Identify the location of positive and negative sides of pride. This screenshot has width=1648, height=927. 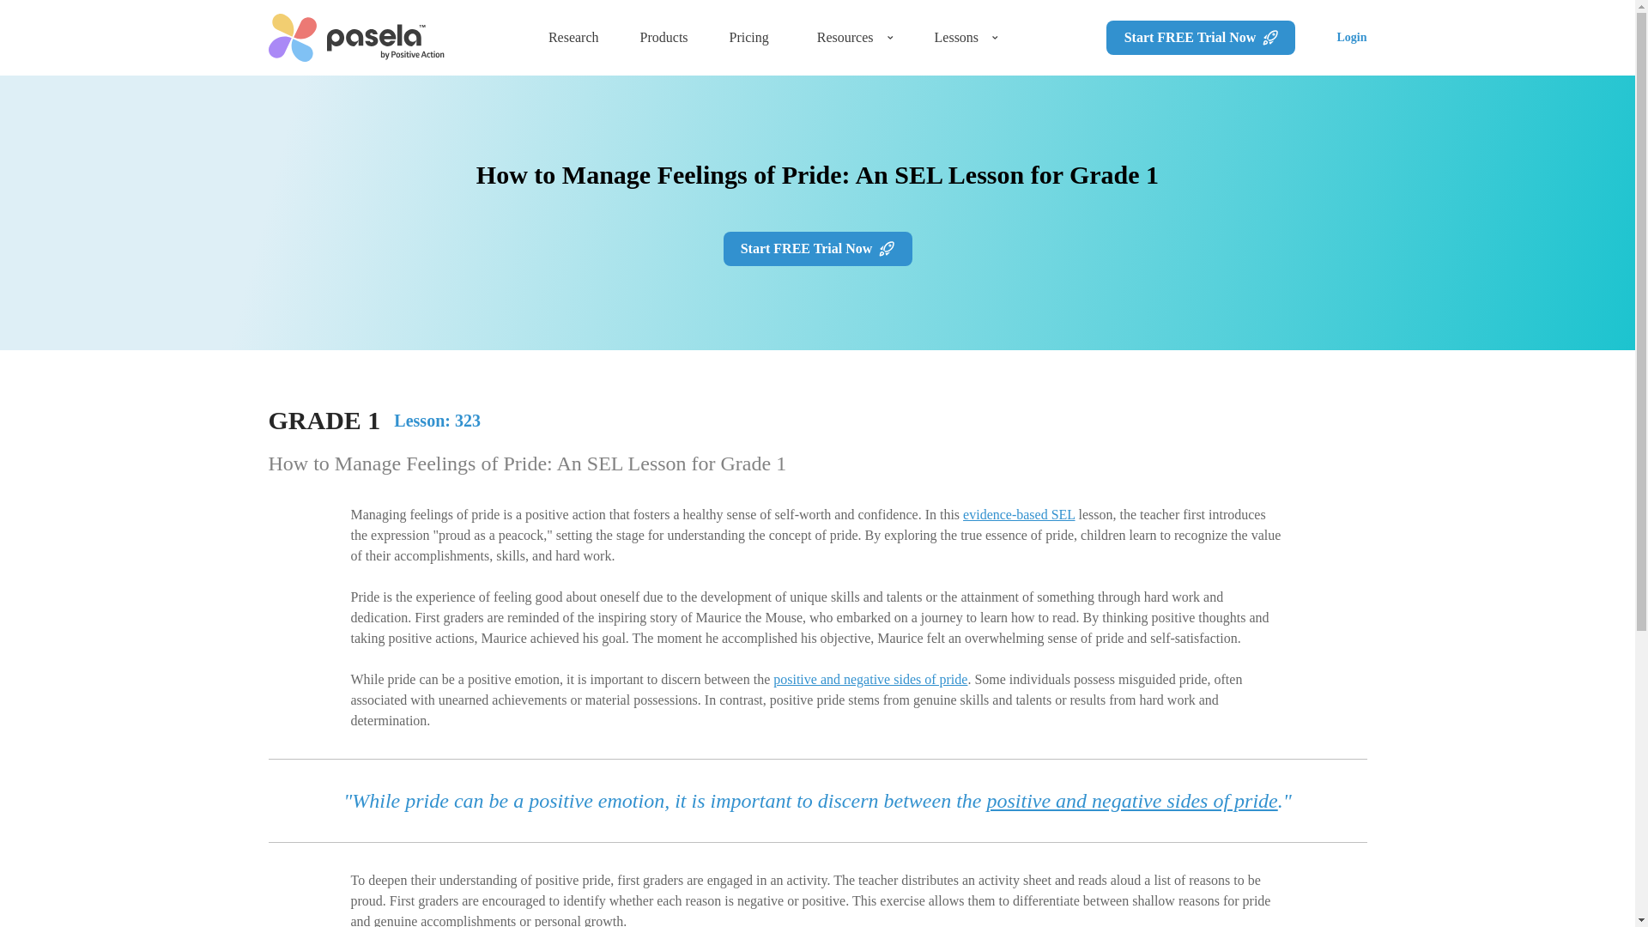
(1131, 801).